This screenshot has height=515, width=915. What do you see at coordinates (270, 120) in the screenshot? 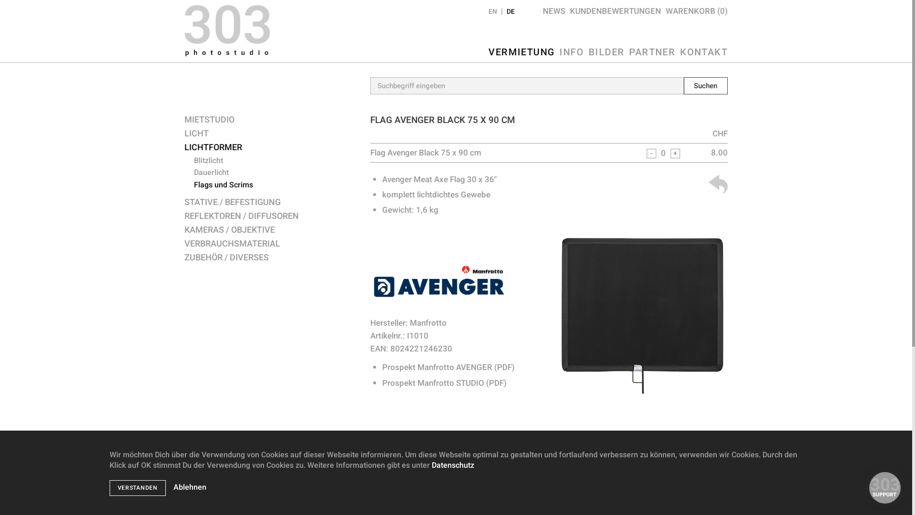
I see `MIETSTUDIO` at bounding box center [270, 120].